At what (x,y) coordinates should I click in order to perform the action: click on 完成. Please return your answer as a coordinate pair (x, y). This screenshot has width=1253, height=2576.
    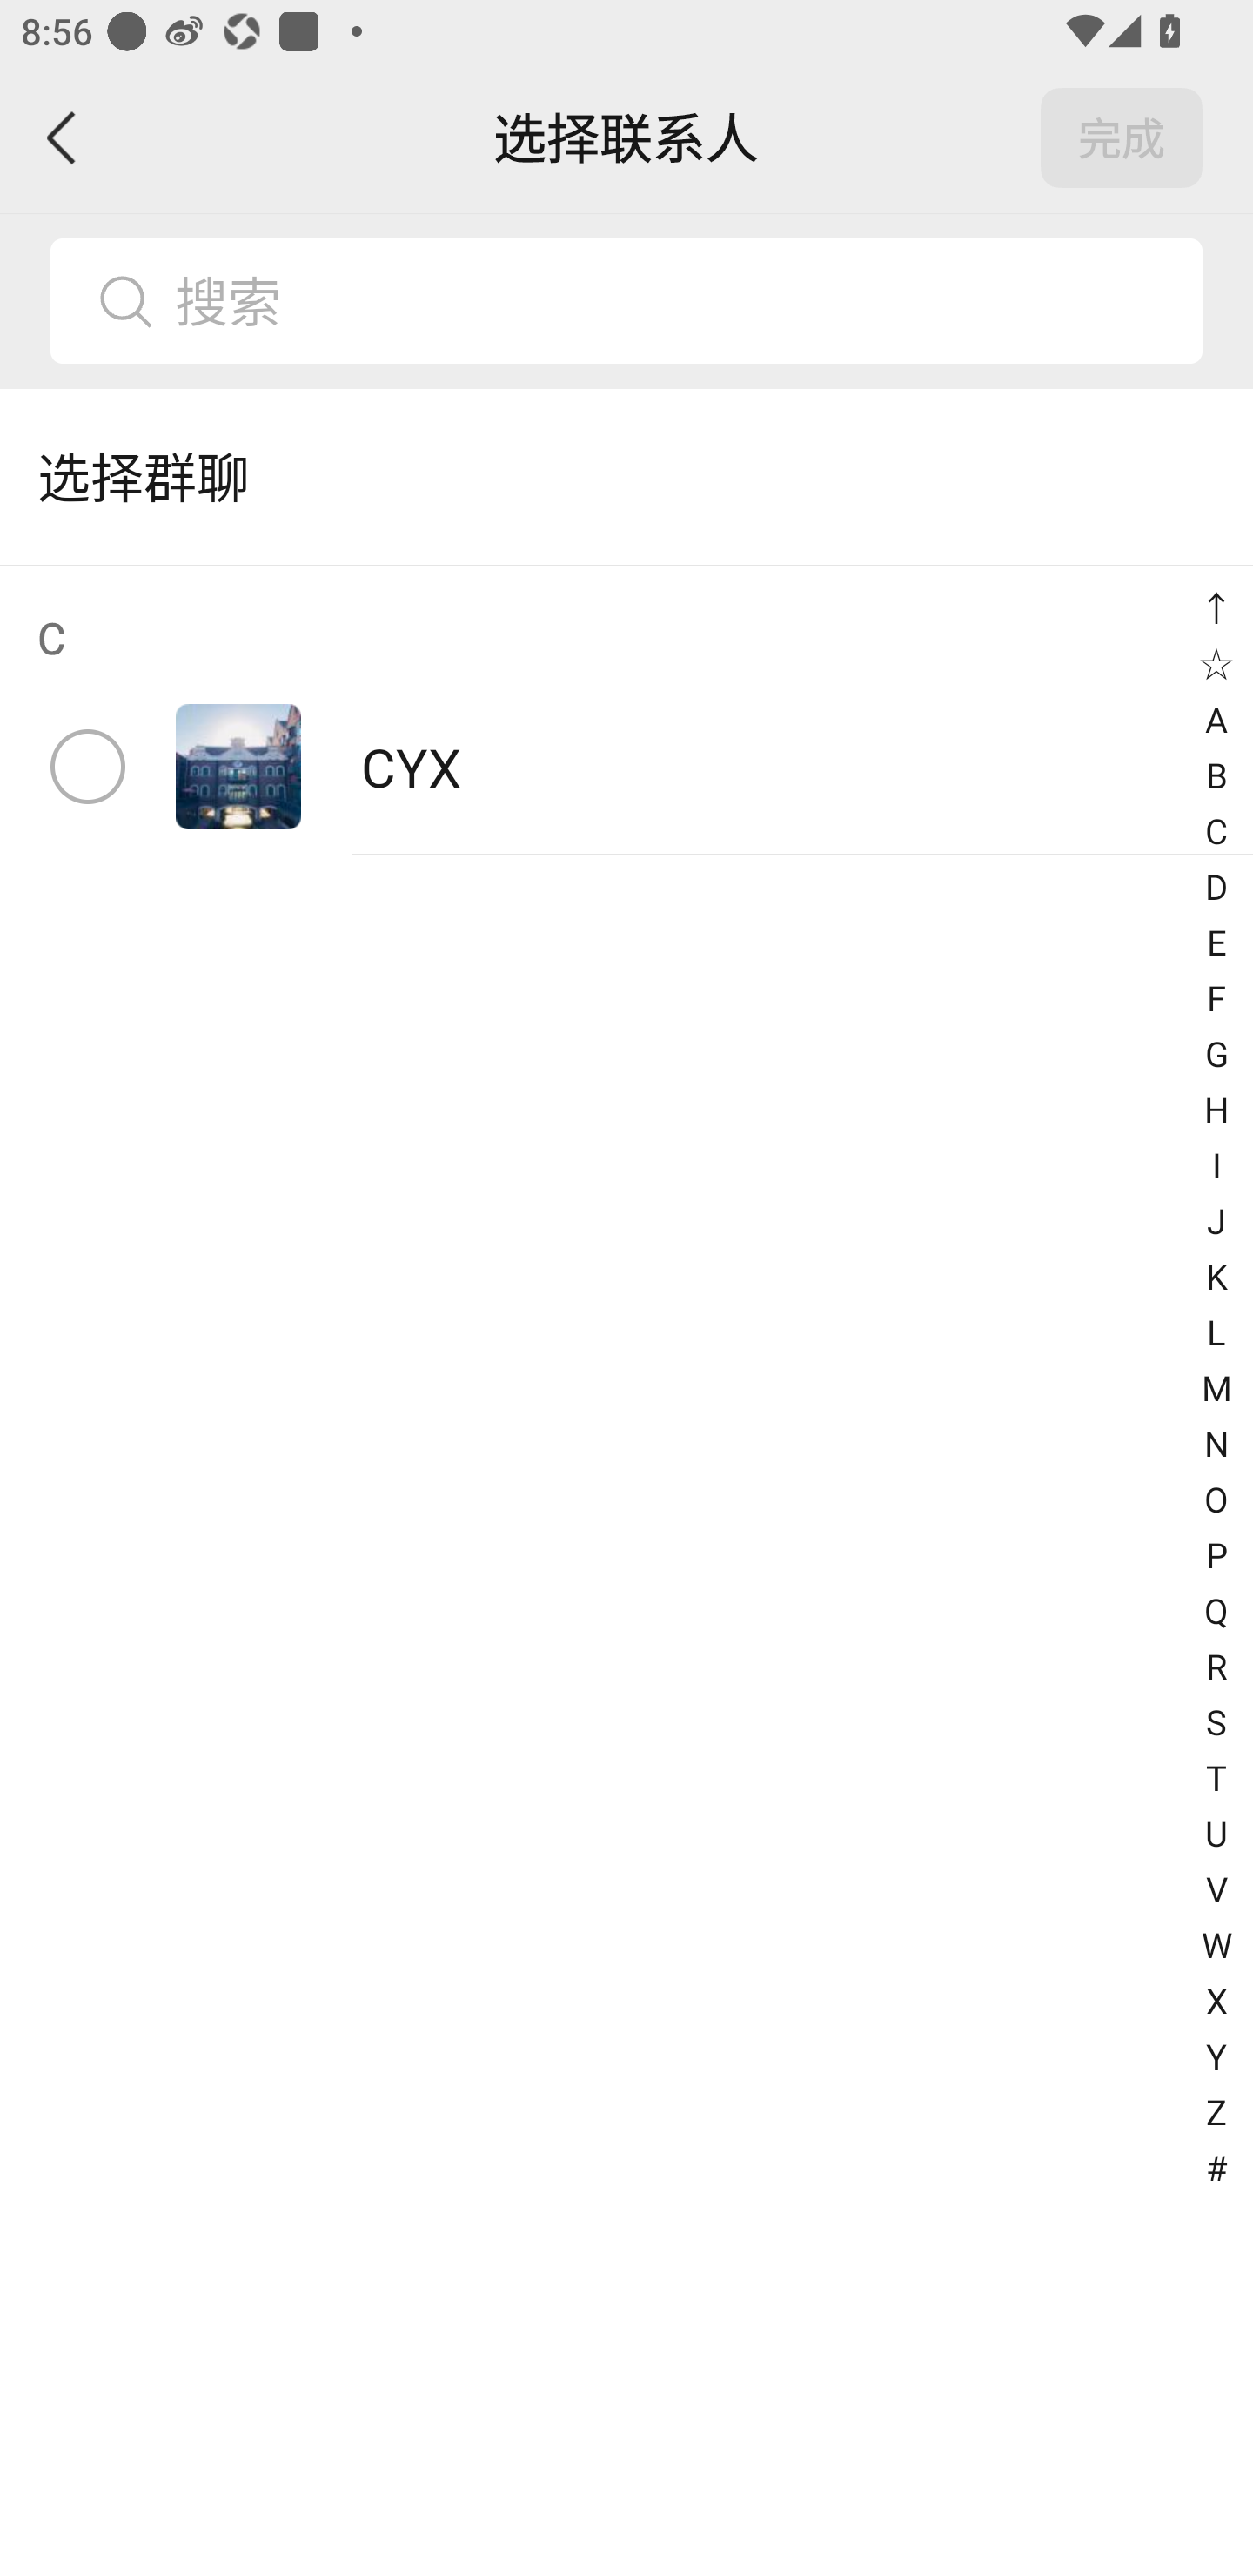
    Looking at the image, I should click on (1122, 138).